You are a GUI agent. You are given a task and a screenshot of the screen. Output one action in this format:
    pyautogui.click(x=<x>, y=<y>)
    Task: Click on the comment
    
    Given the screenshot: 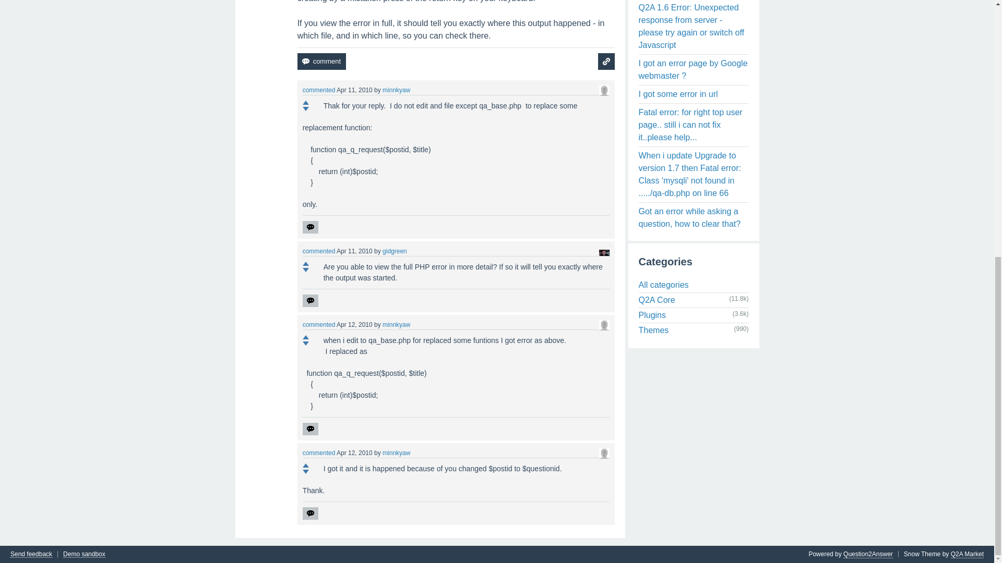 What is the action you would take?
    pyautogui.click(x=321, y=61)
    